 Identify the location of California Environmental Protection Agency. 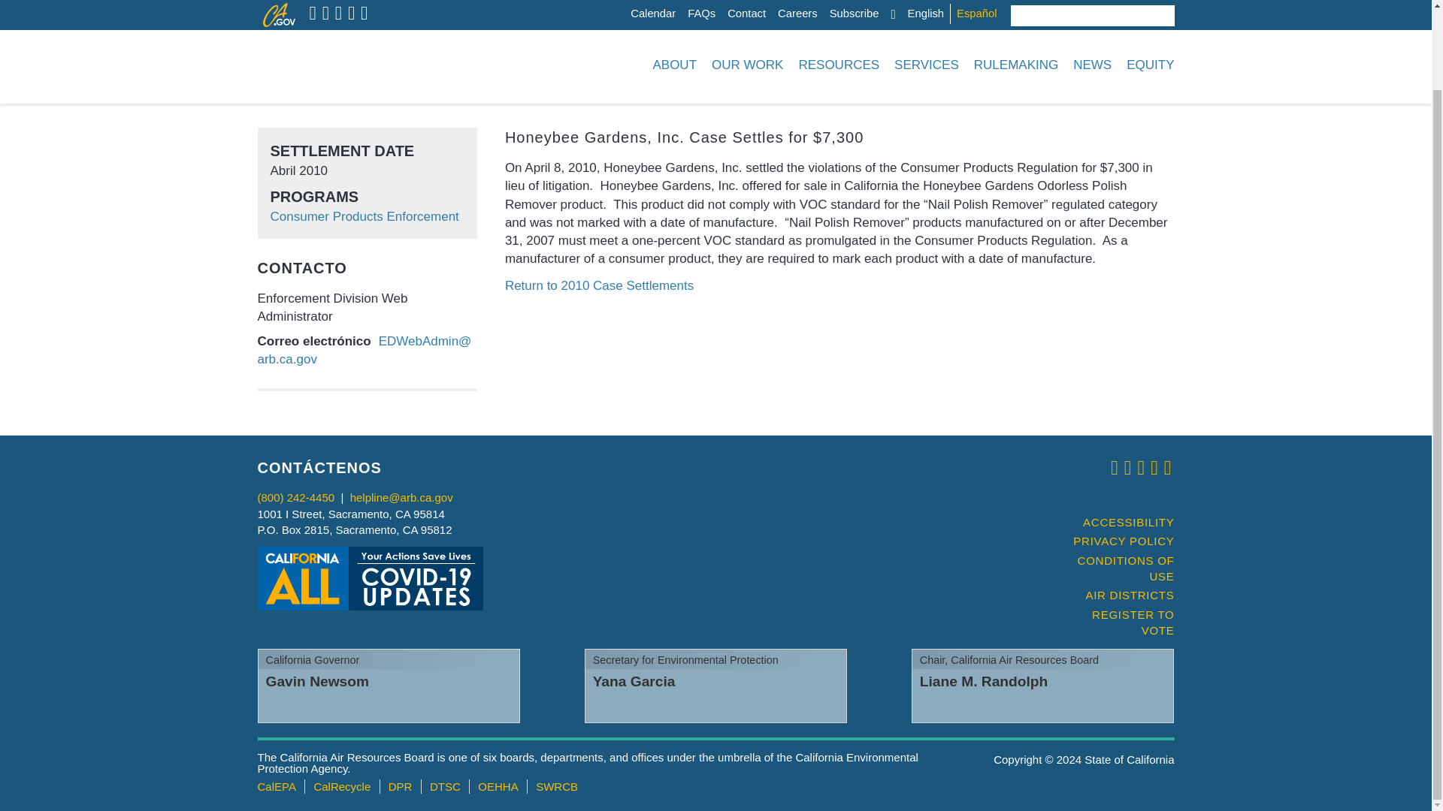
(276, 786).